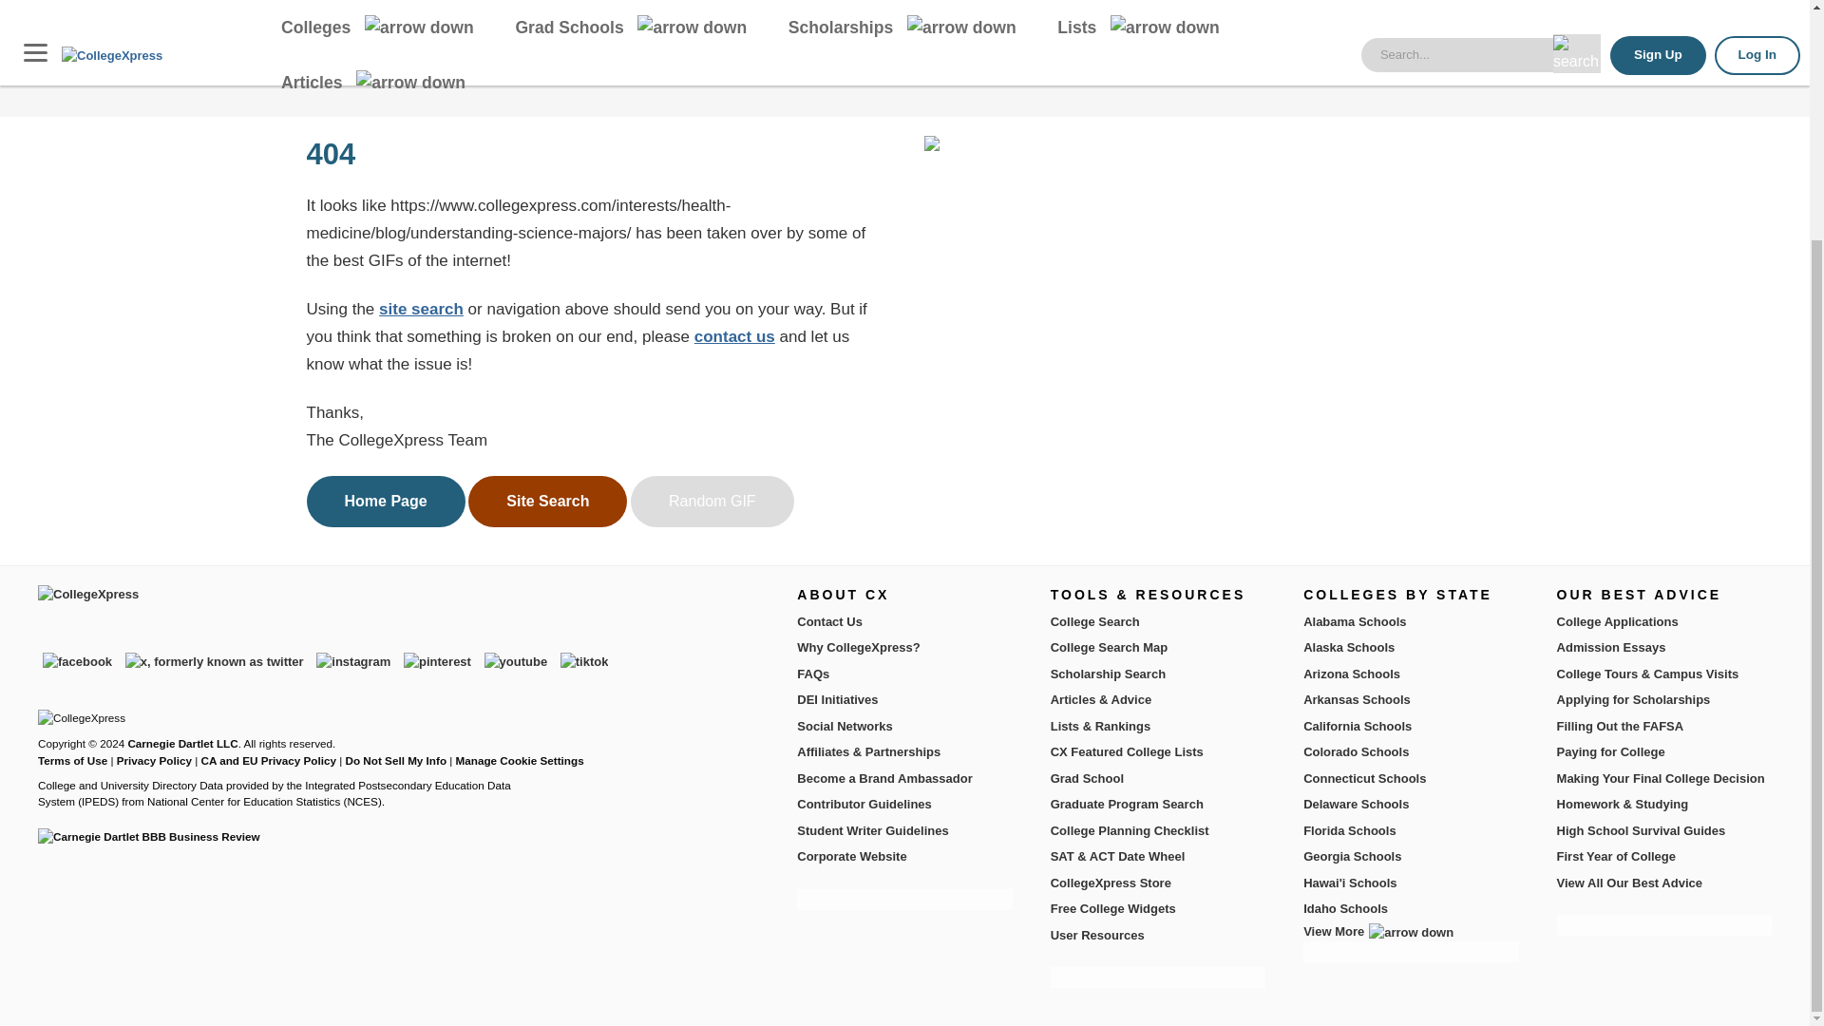  I want to click on TikTok, so click(584, 661).